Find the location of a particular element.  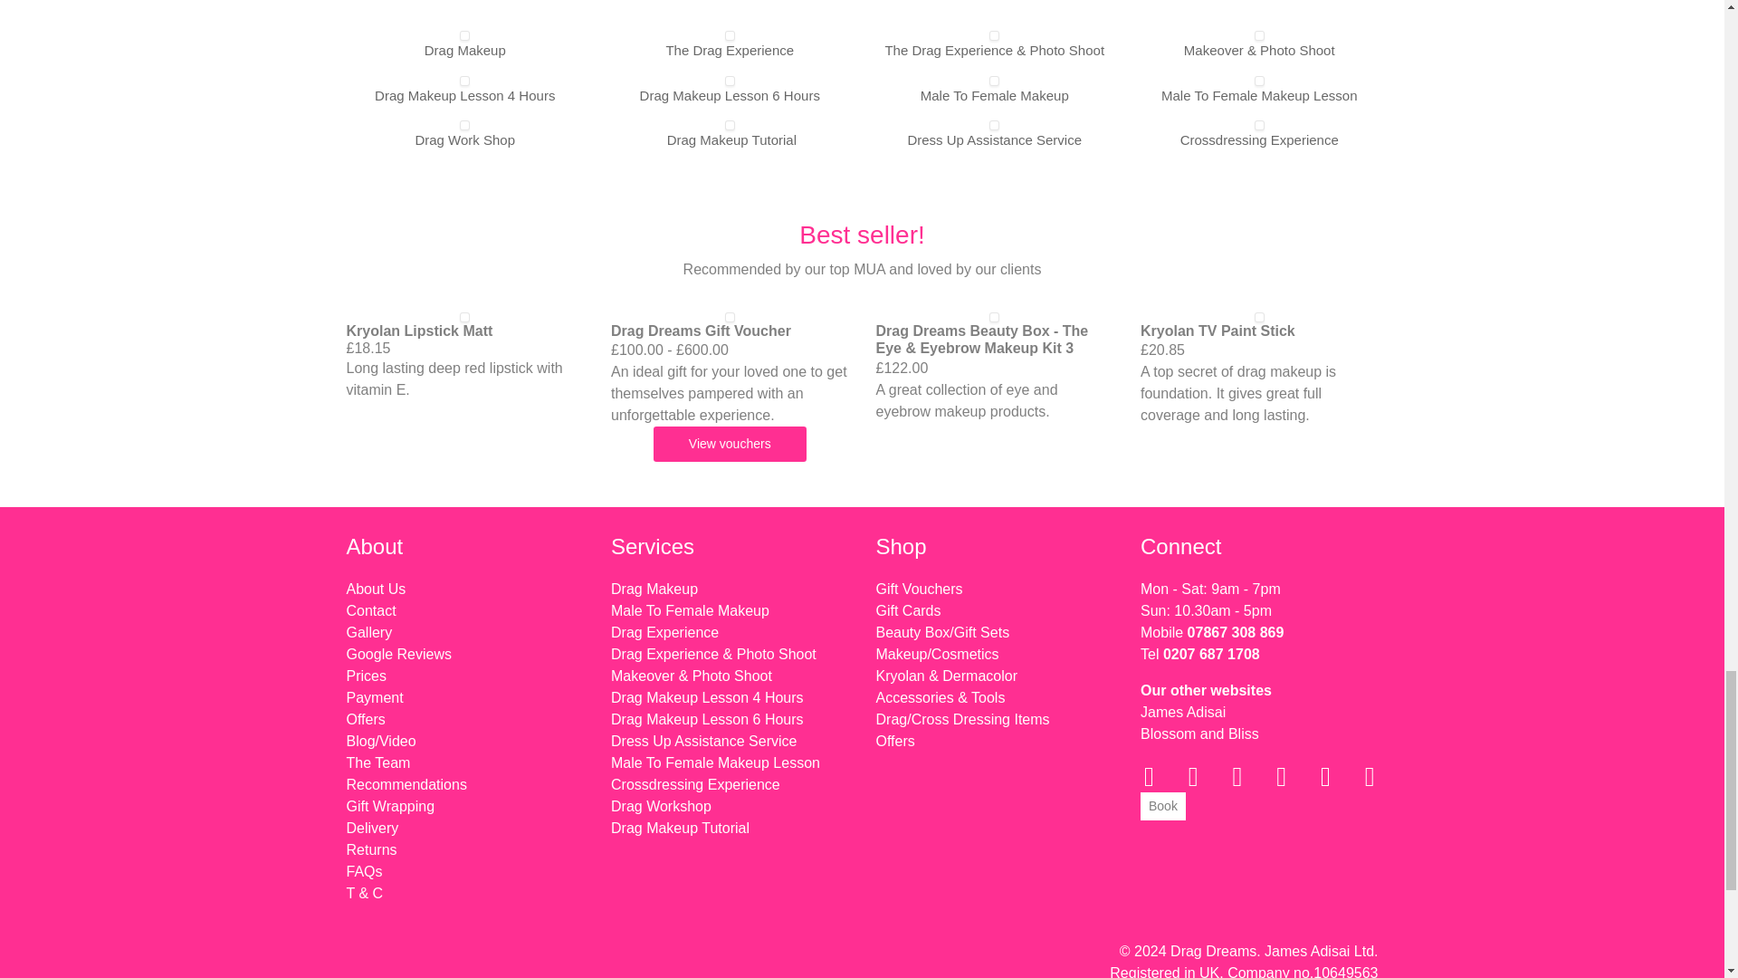

The Drag Experience is located at coordinates (730, 50).